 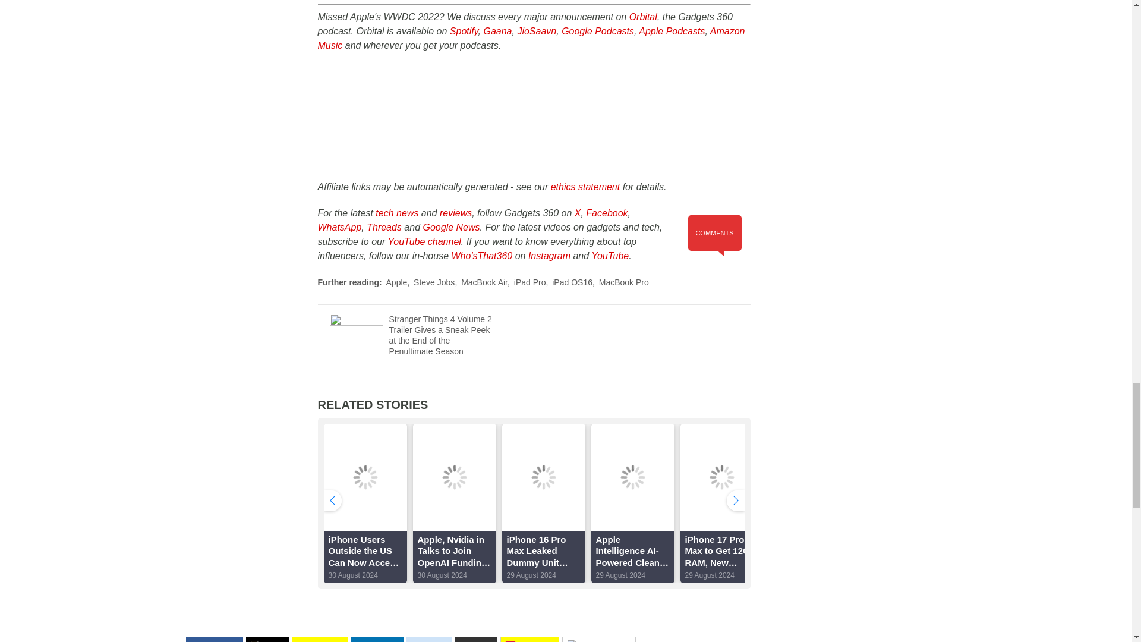 What do you see at coordinates (531, 38) in the screenshot?
I see `Amazon Music` at bounding box center [531, 38].